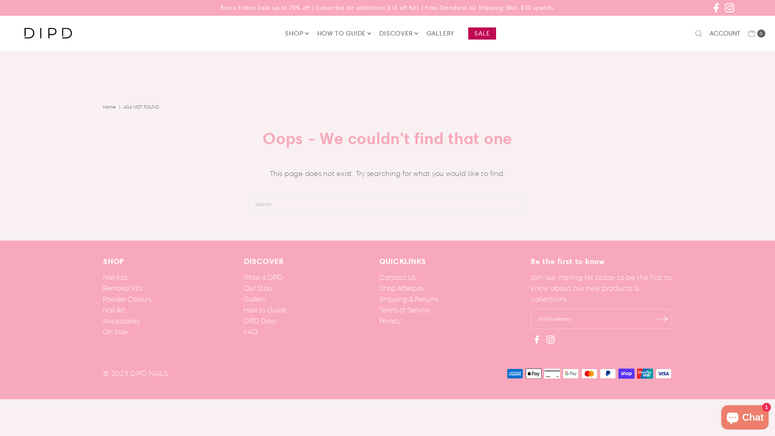  I want to click on Privacy, so click(390, 321).